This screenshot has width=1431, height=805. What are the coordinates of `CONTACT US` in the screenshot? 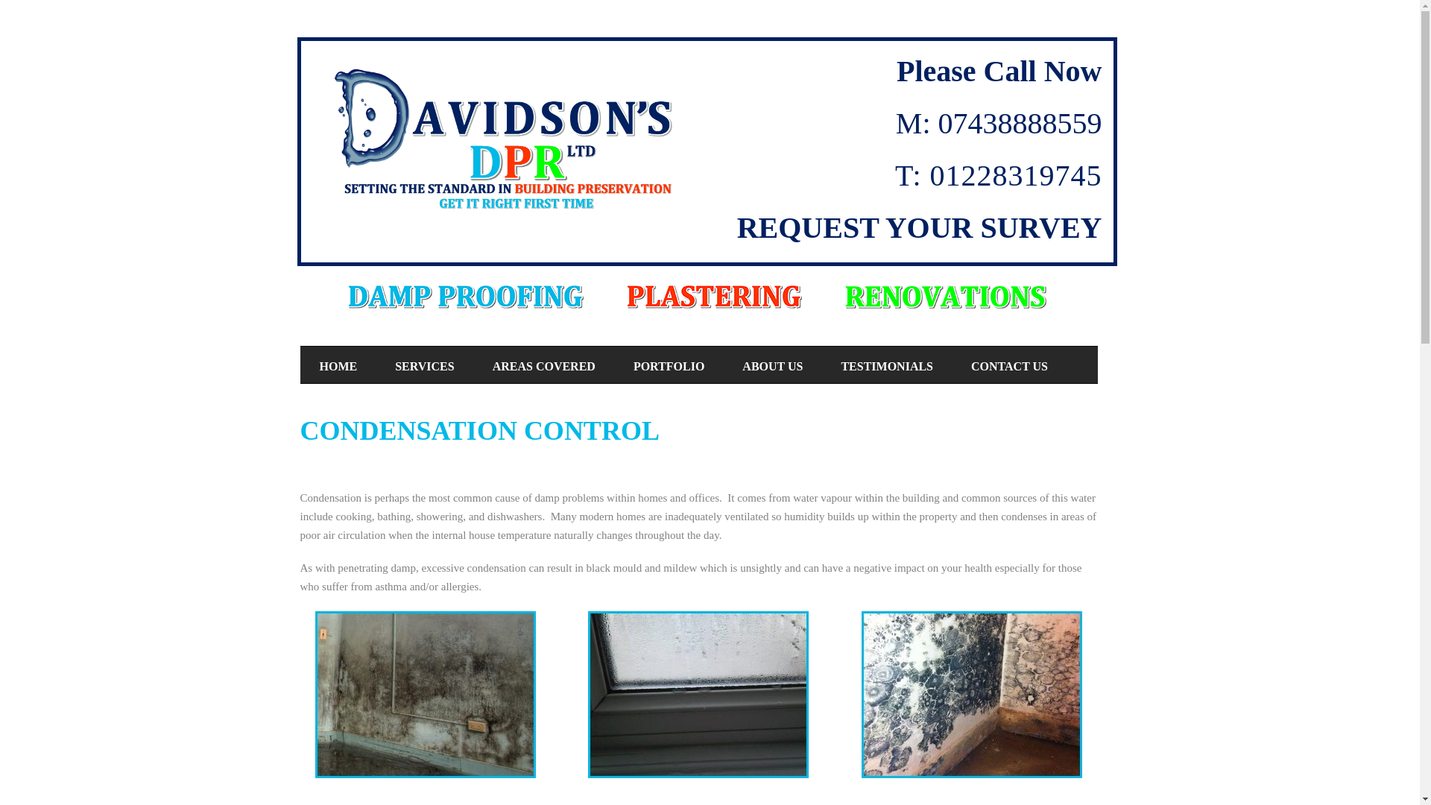 It's located at (1009, 365).